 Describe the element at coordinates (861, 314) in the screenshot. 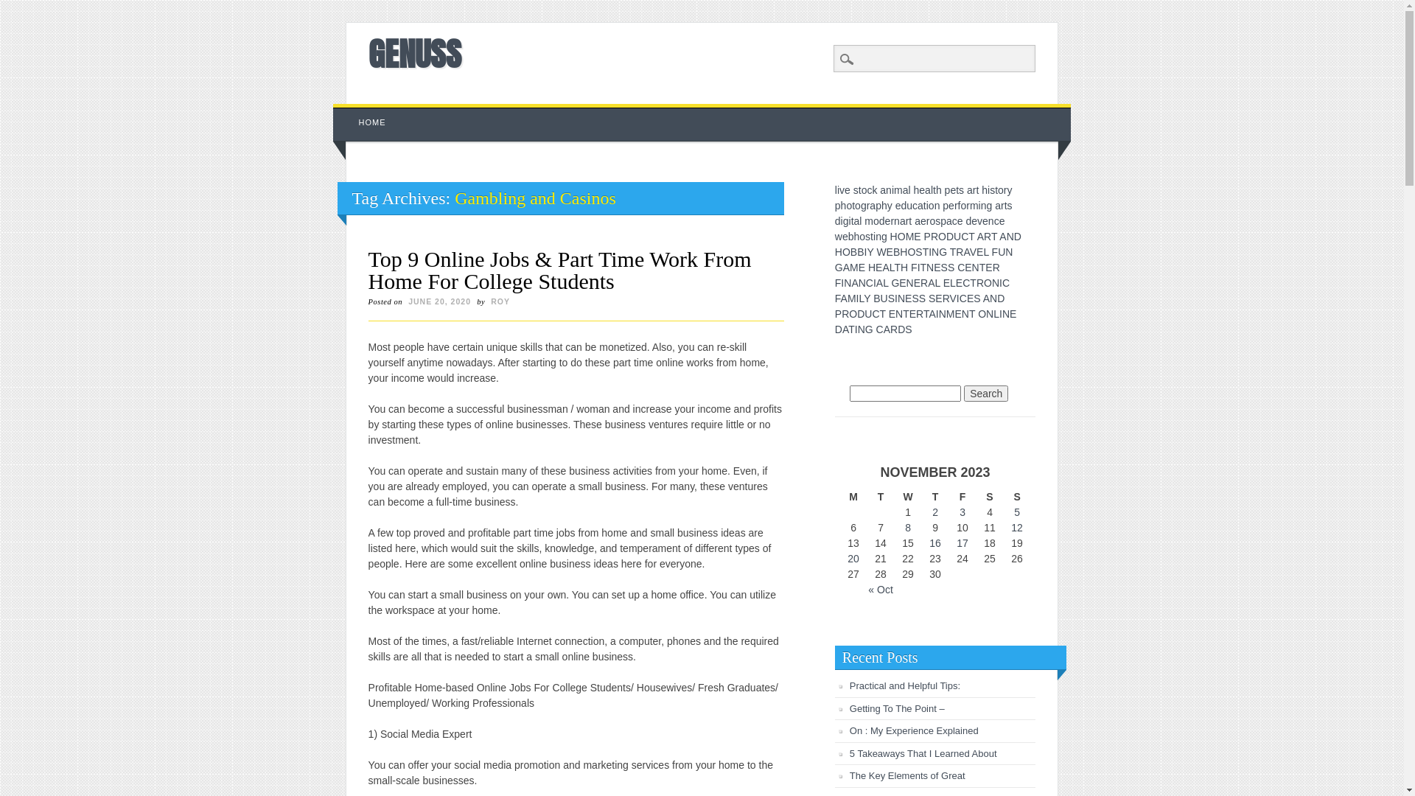

I see `D` at that location.